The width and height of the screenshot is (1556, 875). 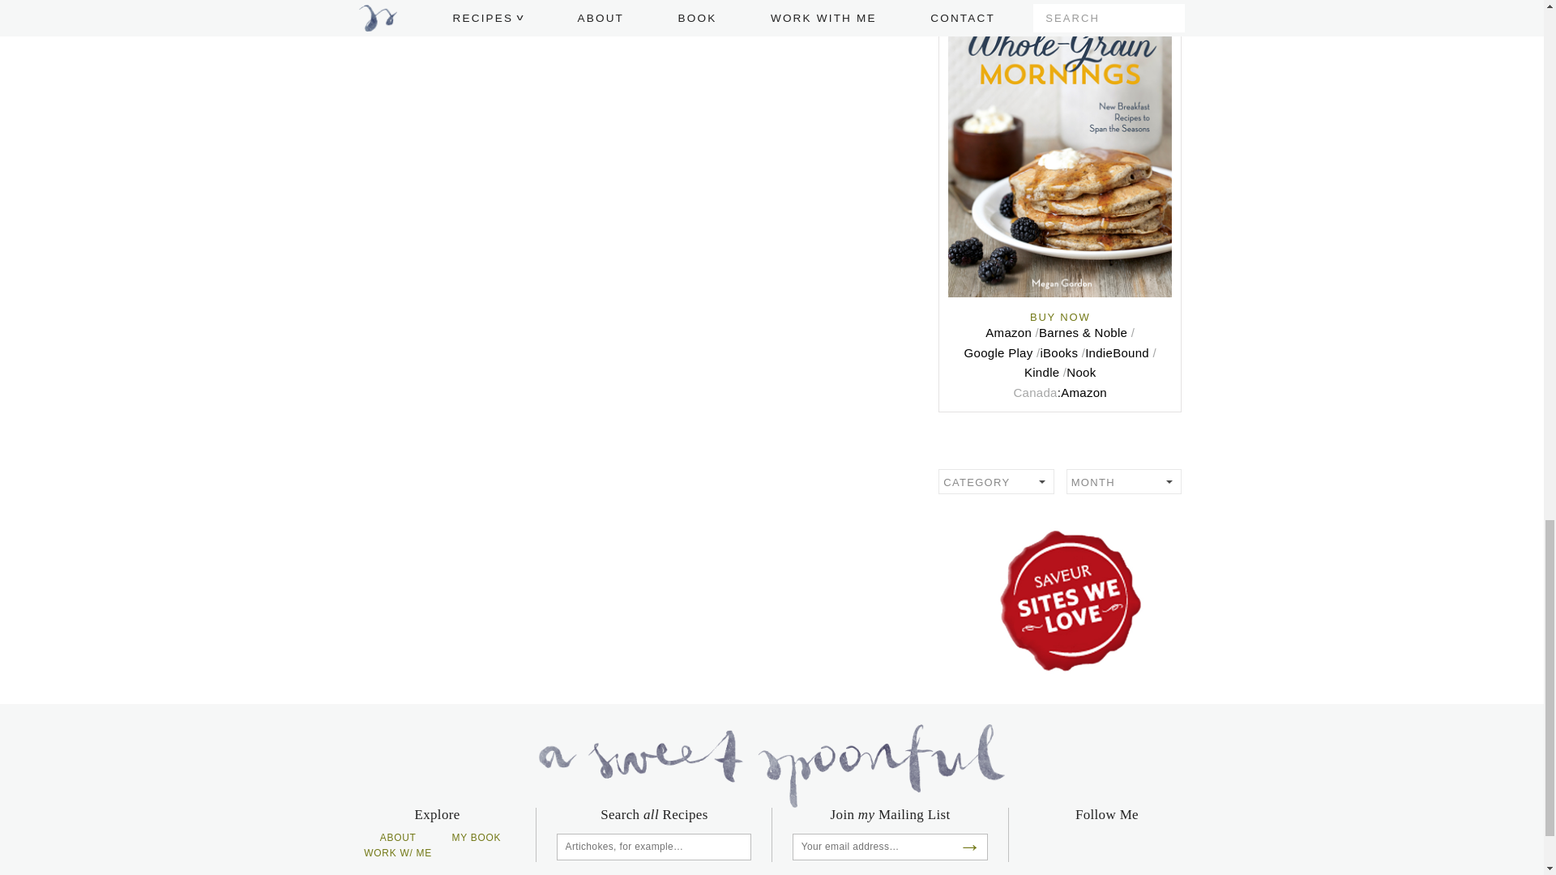 I want to click on Explore, so click(x=1059, y=450).